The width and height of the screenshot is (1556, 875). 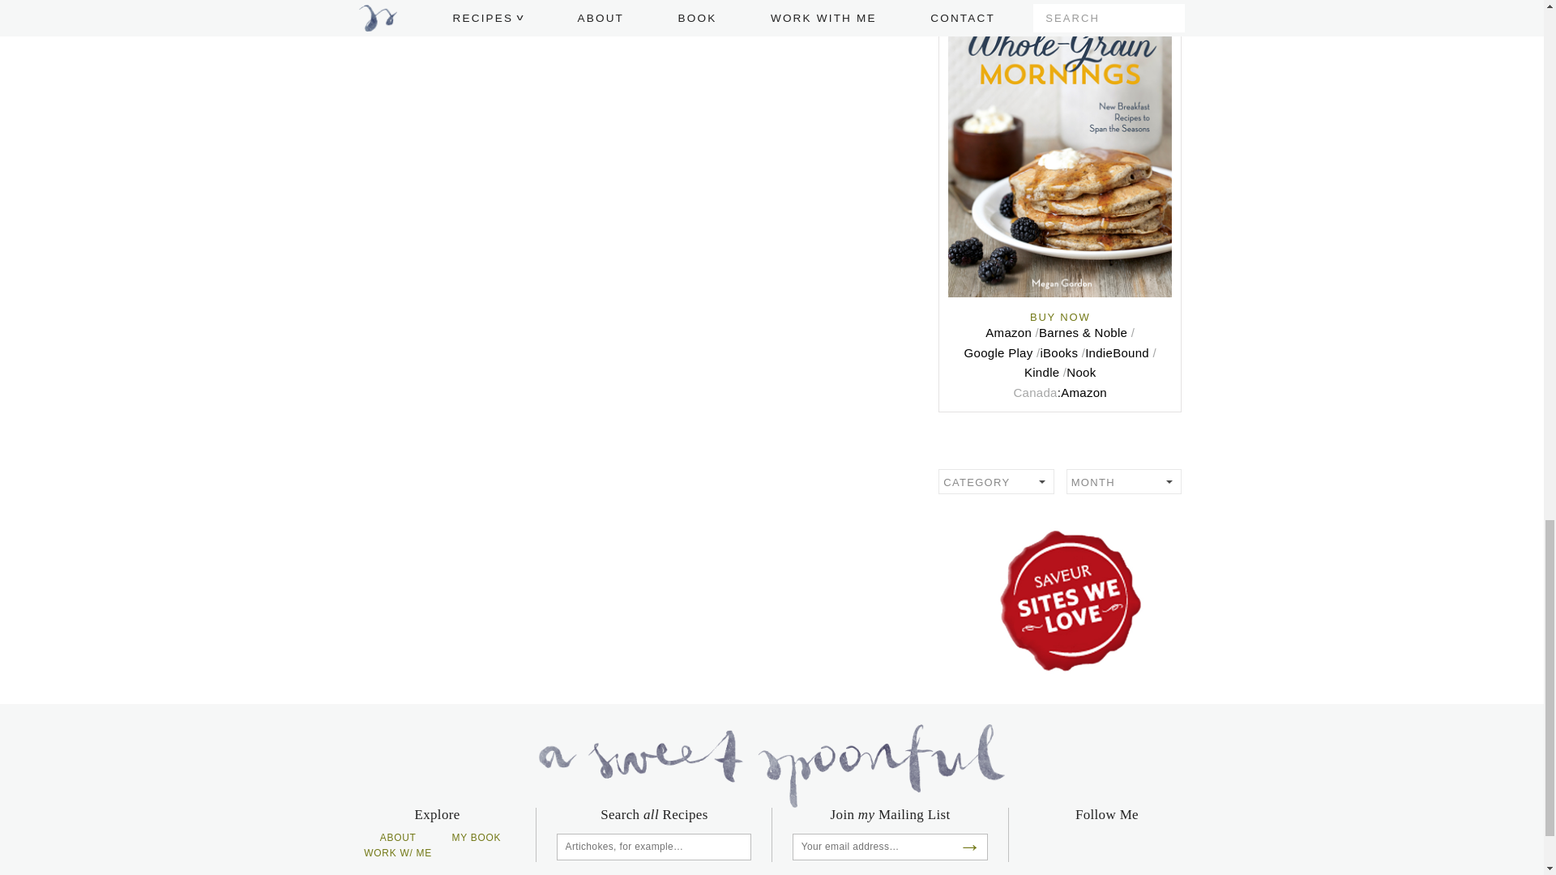 I want to click on Explore, so click(x=1059, y=450).